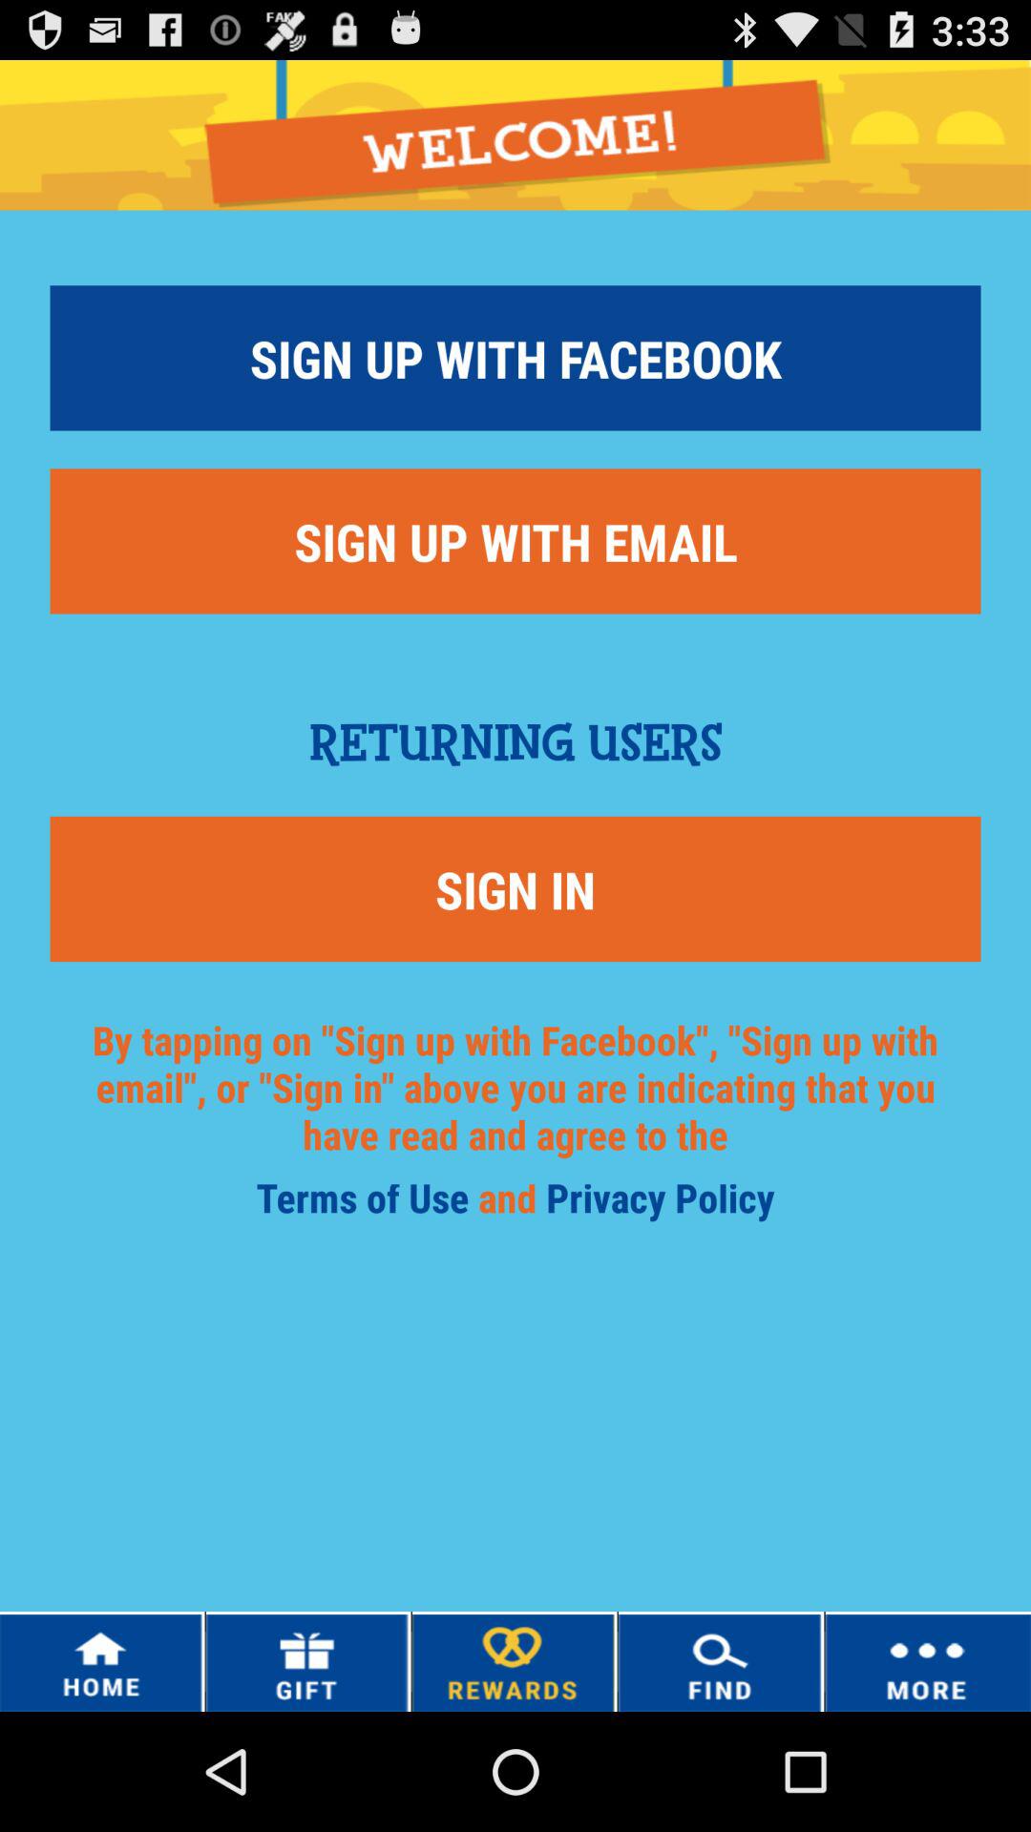 This screenshot has width=1031, height=1832. What do you see at coordinates (515, 1111) in the screenshot?
I see `launch the icon below sign in item` at bounding box center [515, 1111].